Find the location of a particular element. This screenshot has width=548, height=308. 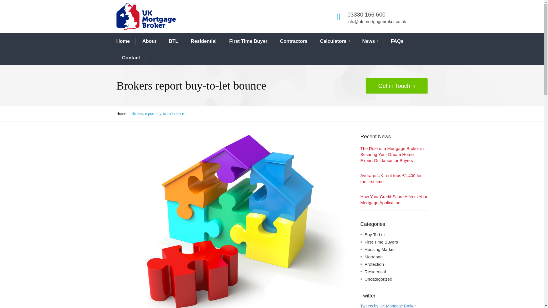

BTL is located at coordinates (174, 41).